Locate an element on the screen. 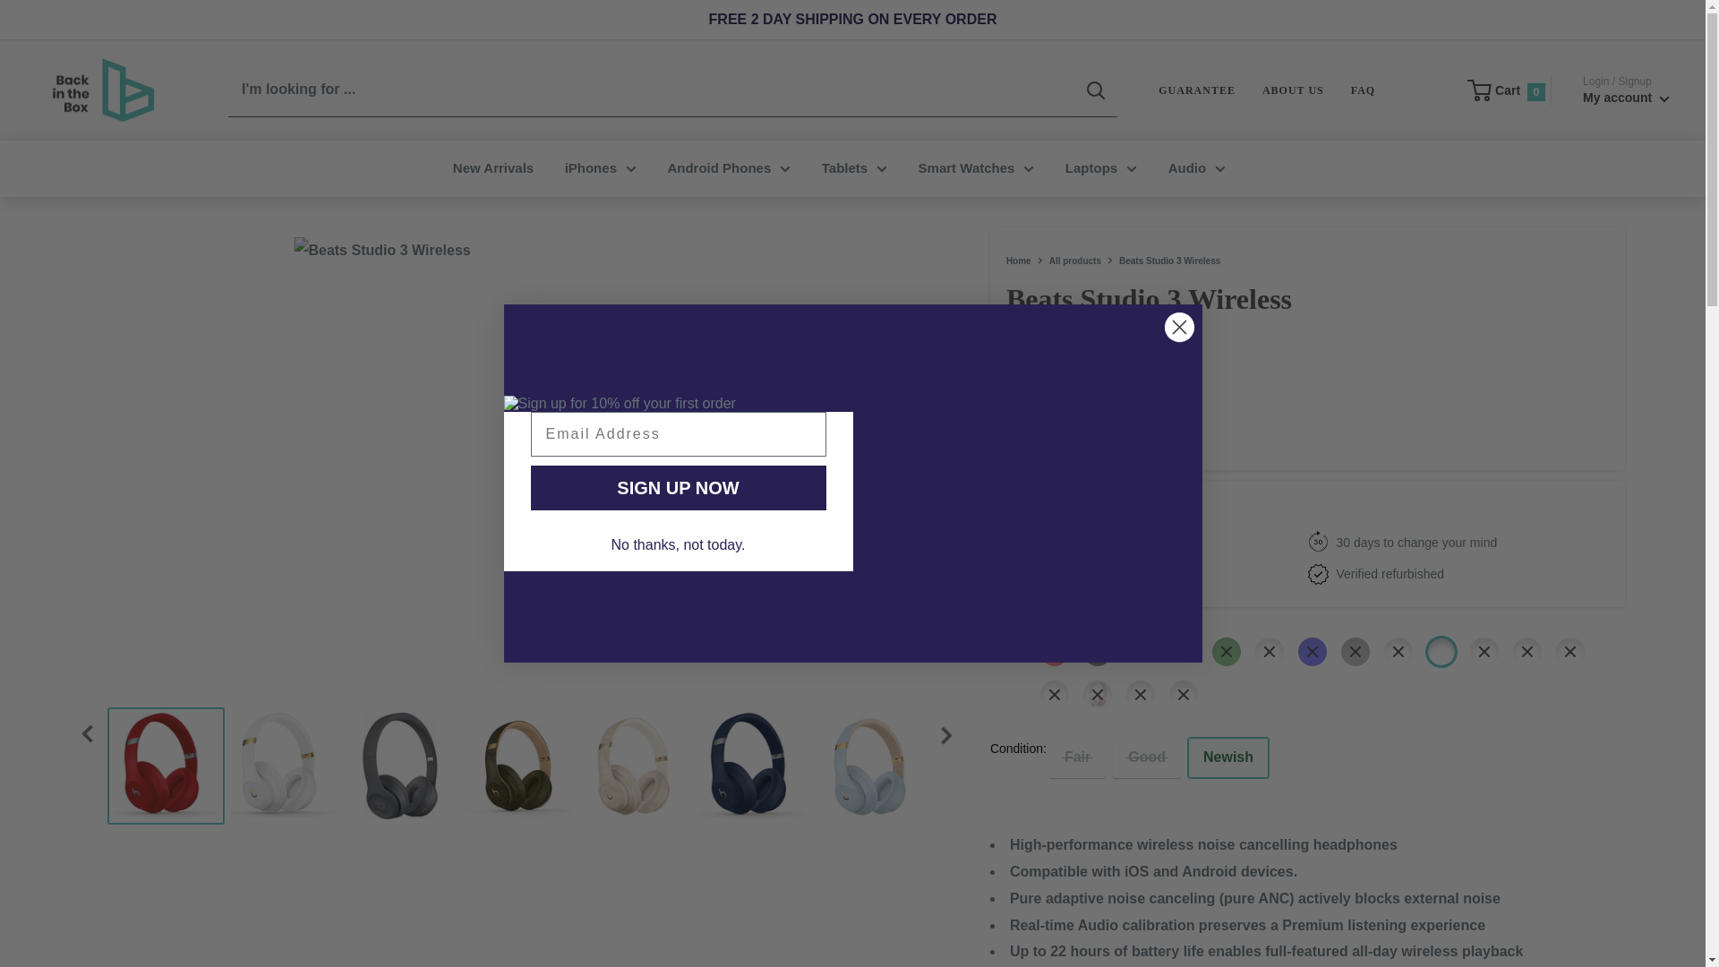  Asphalt Gray is located at coordinates (1184, 652).